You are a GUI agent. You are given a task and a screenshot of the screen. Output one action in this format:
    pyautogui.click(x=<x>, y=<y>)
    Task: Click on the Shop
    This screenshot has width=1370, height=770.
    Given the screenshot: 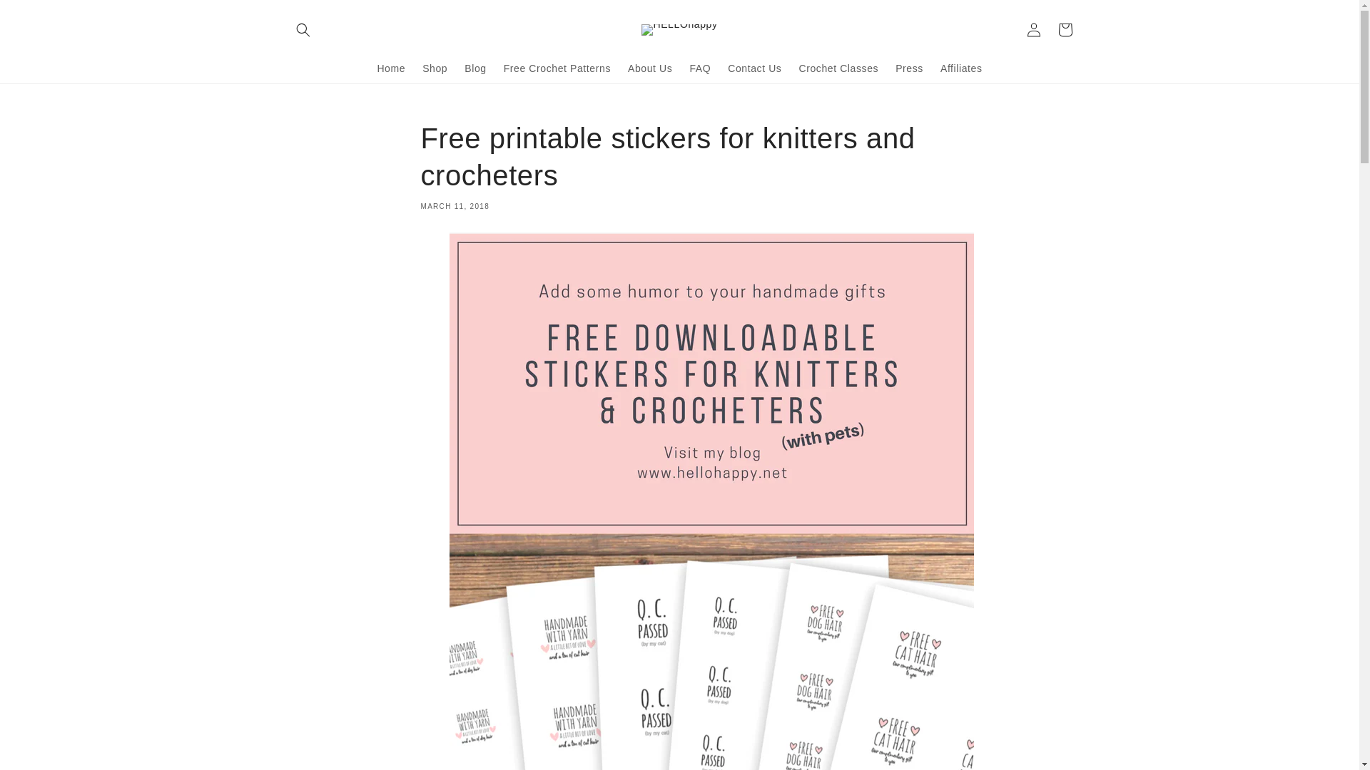 What is the action you would take?
    pyautogui.click(x=435, y=67)
    